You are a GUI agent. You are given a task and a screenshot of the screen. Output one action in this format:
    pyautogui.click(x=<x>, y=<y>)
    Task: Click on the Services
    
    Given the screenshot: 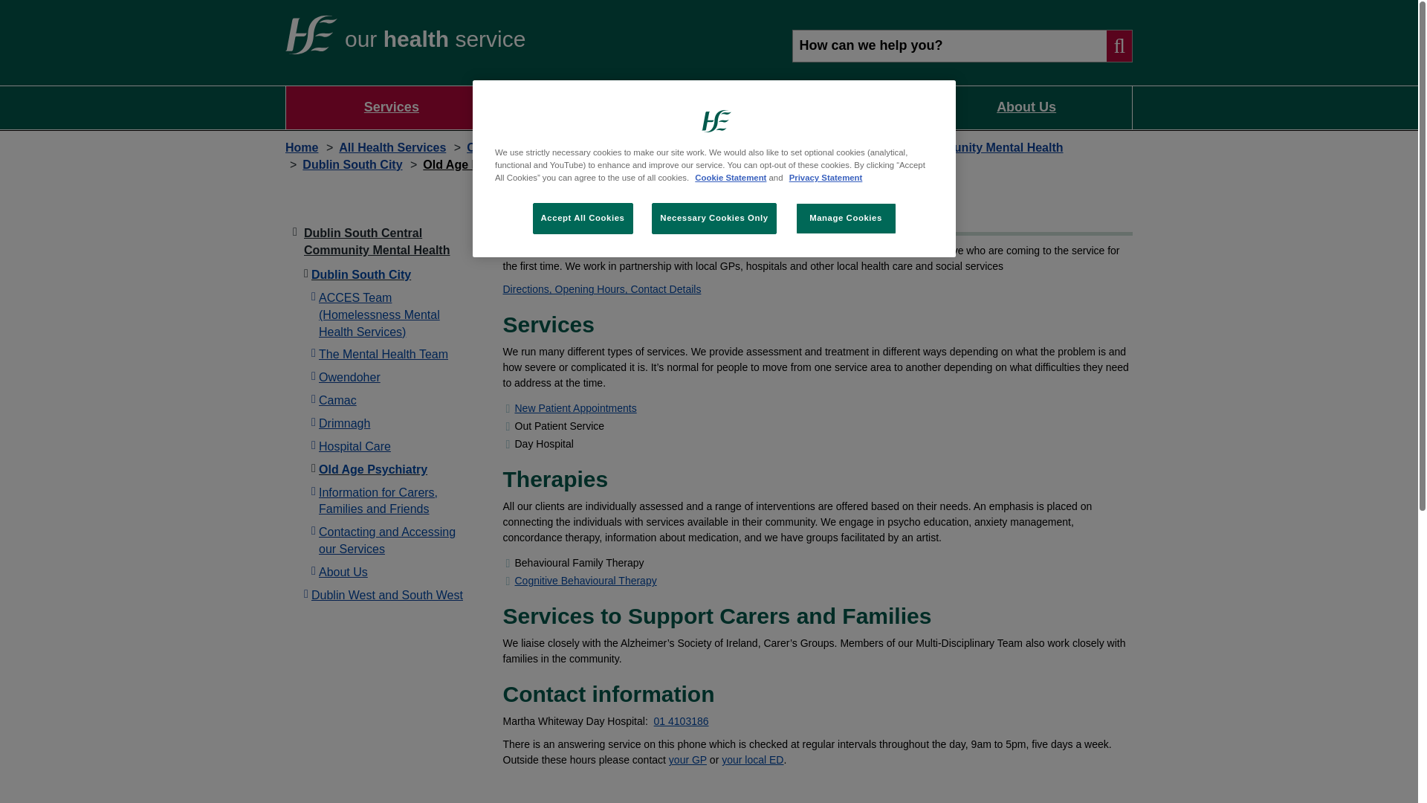 What is the action you would take?
    pyautogui.click(x=391, y=107)
    